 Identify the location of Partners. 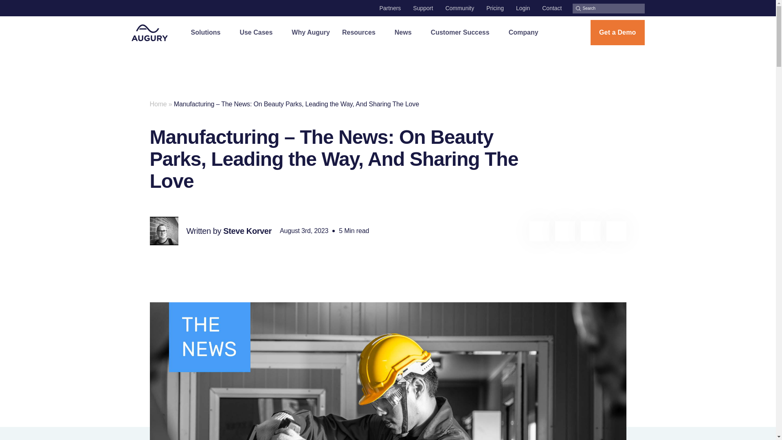
(390, 8).